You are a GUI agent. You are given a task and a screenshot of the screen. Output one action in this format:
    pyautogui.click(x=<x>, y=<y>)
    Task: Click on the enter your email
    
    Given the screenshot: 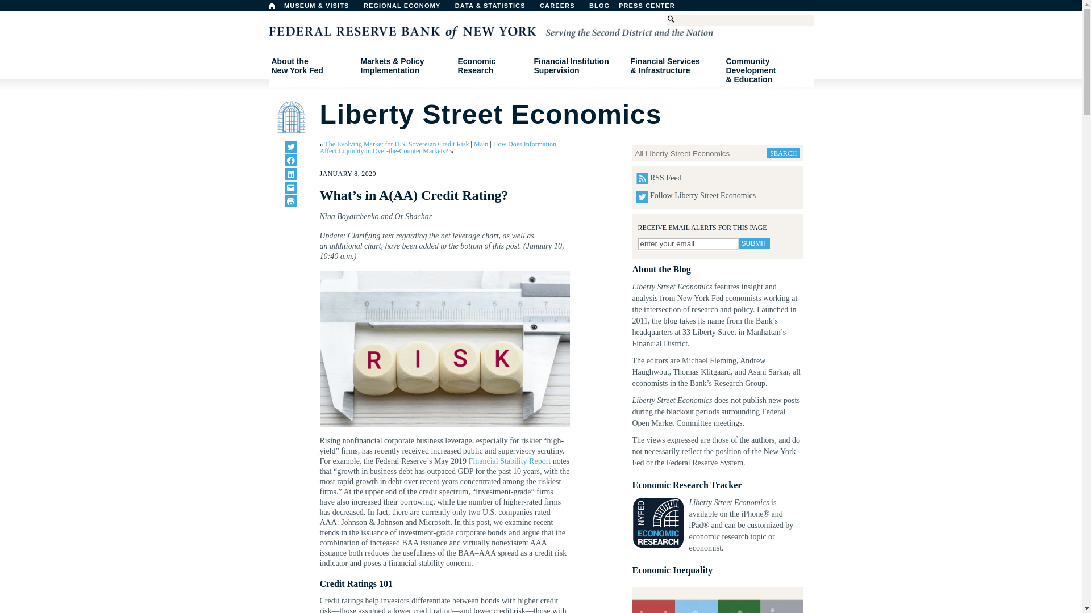 What is the action you would take?
    pyautogui.click(x=688, y=243)
    